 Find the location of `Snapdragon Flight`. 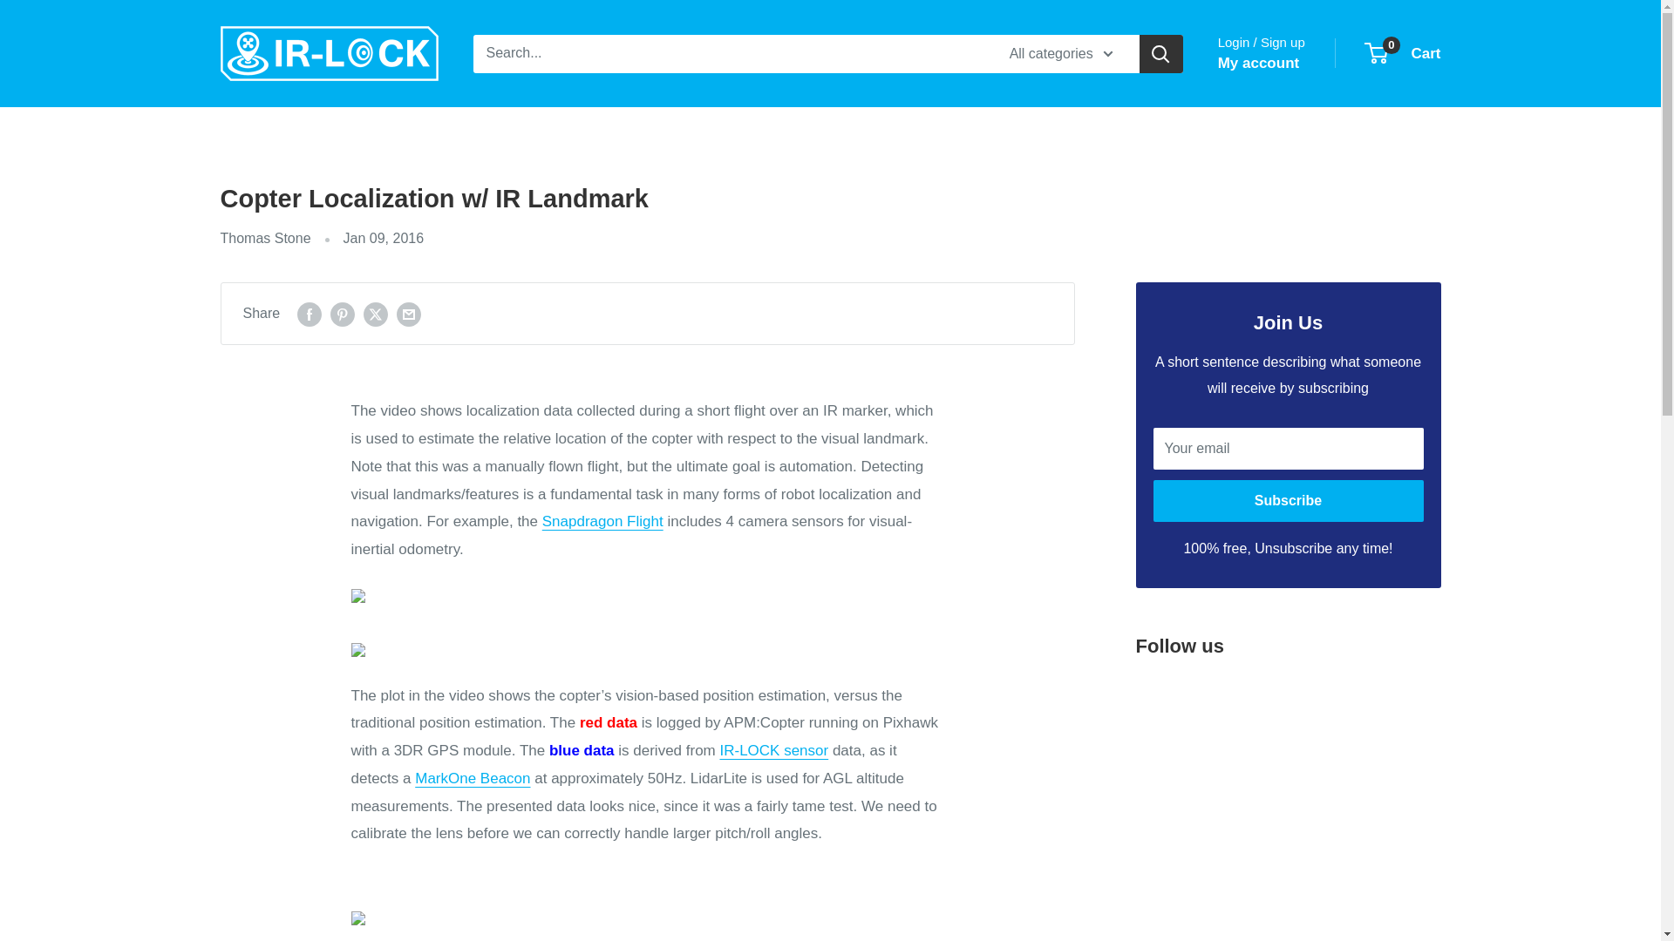

Snapdragon Flight is located at coordinates (1404, 54).